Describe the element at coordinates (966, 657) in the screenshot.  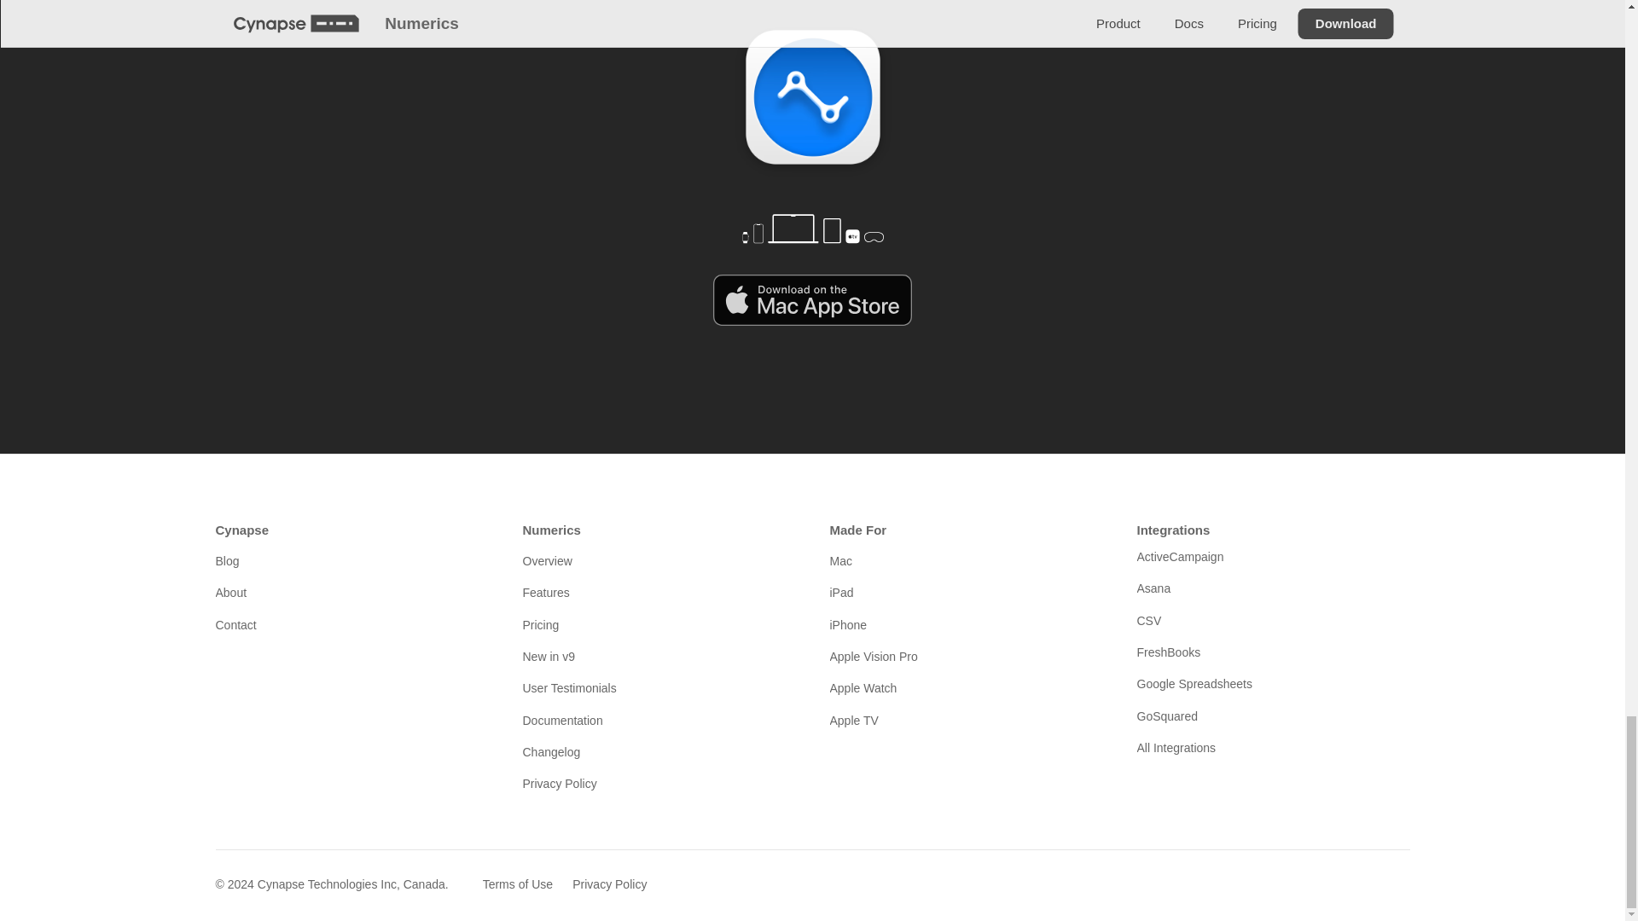
I see `Apple Vision Pro` at that location.